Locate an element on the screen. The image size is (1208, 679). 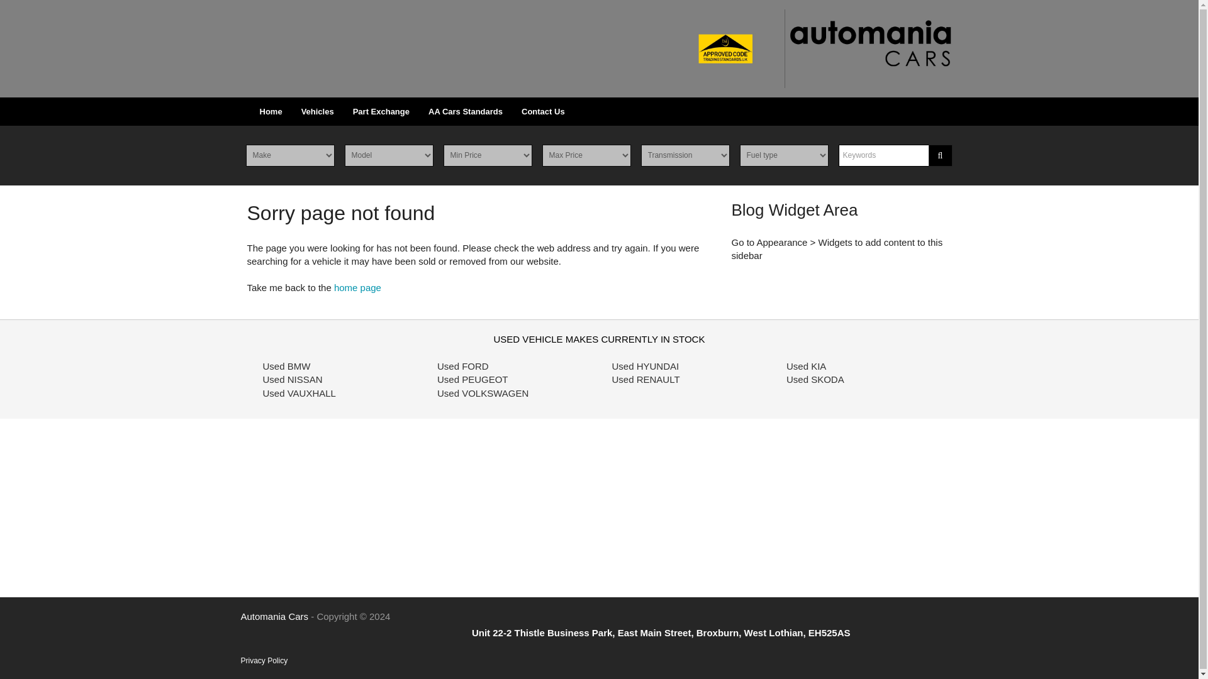
Used BMW is located at coordinates (287, 366).